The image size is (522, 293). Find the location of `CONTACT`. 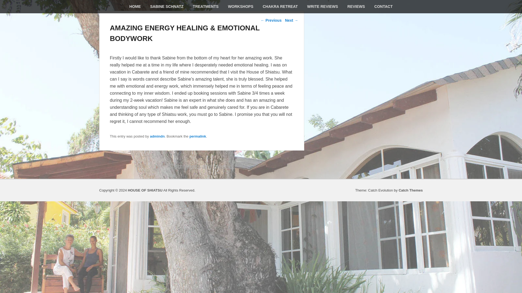

CONTACT is located at coordinates (383, 7).